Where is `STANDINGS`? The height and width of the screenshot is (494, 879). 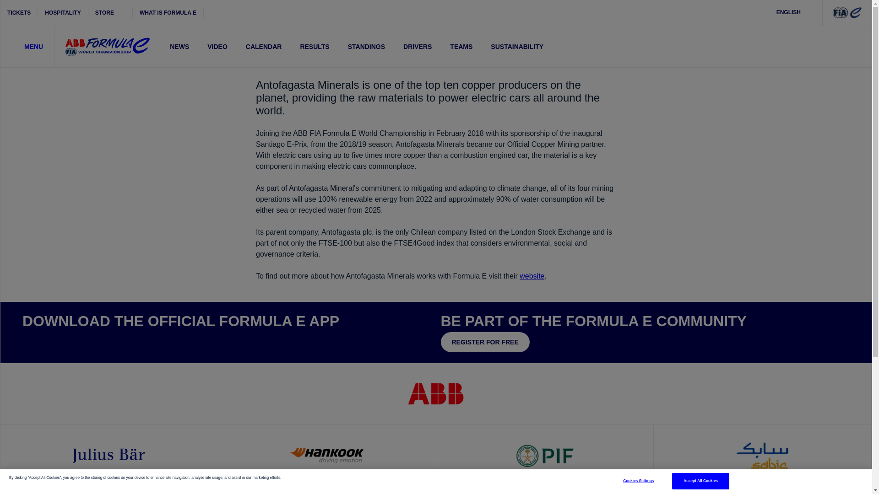
STANDINGS is located at coordinates (366, 46).